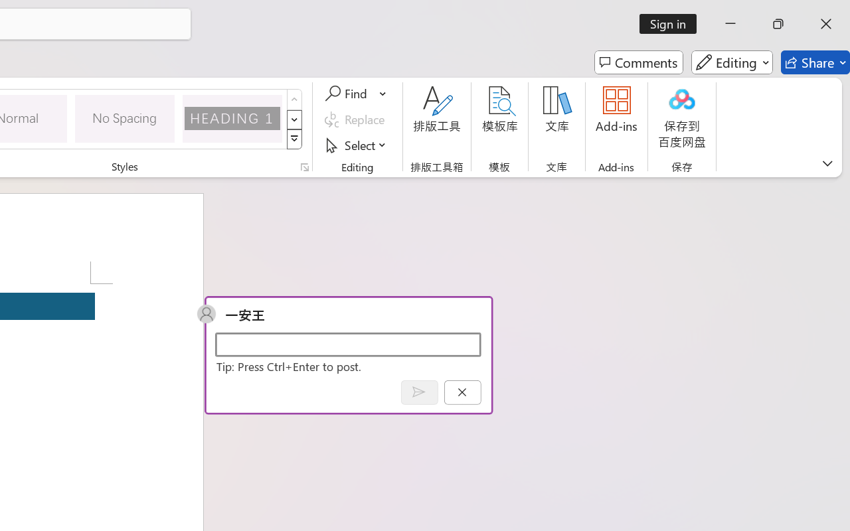 This screenshot has height=531, width=850. I want to click on Editing, so click(732, 62).